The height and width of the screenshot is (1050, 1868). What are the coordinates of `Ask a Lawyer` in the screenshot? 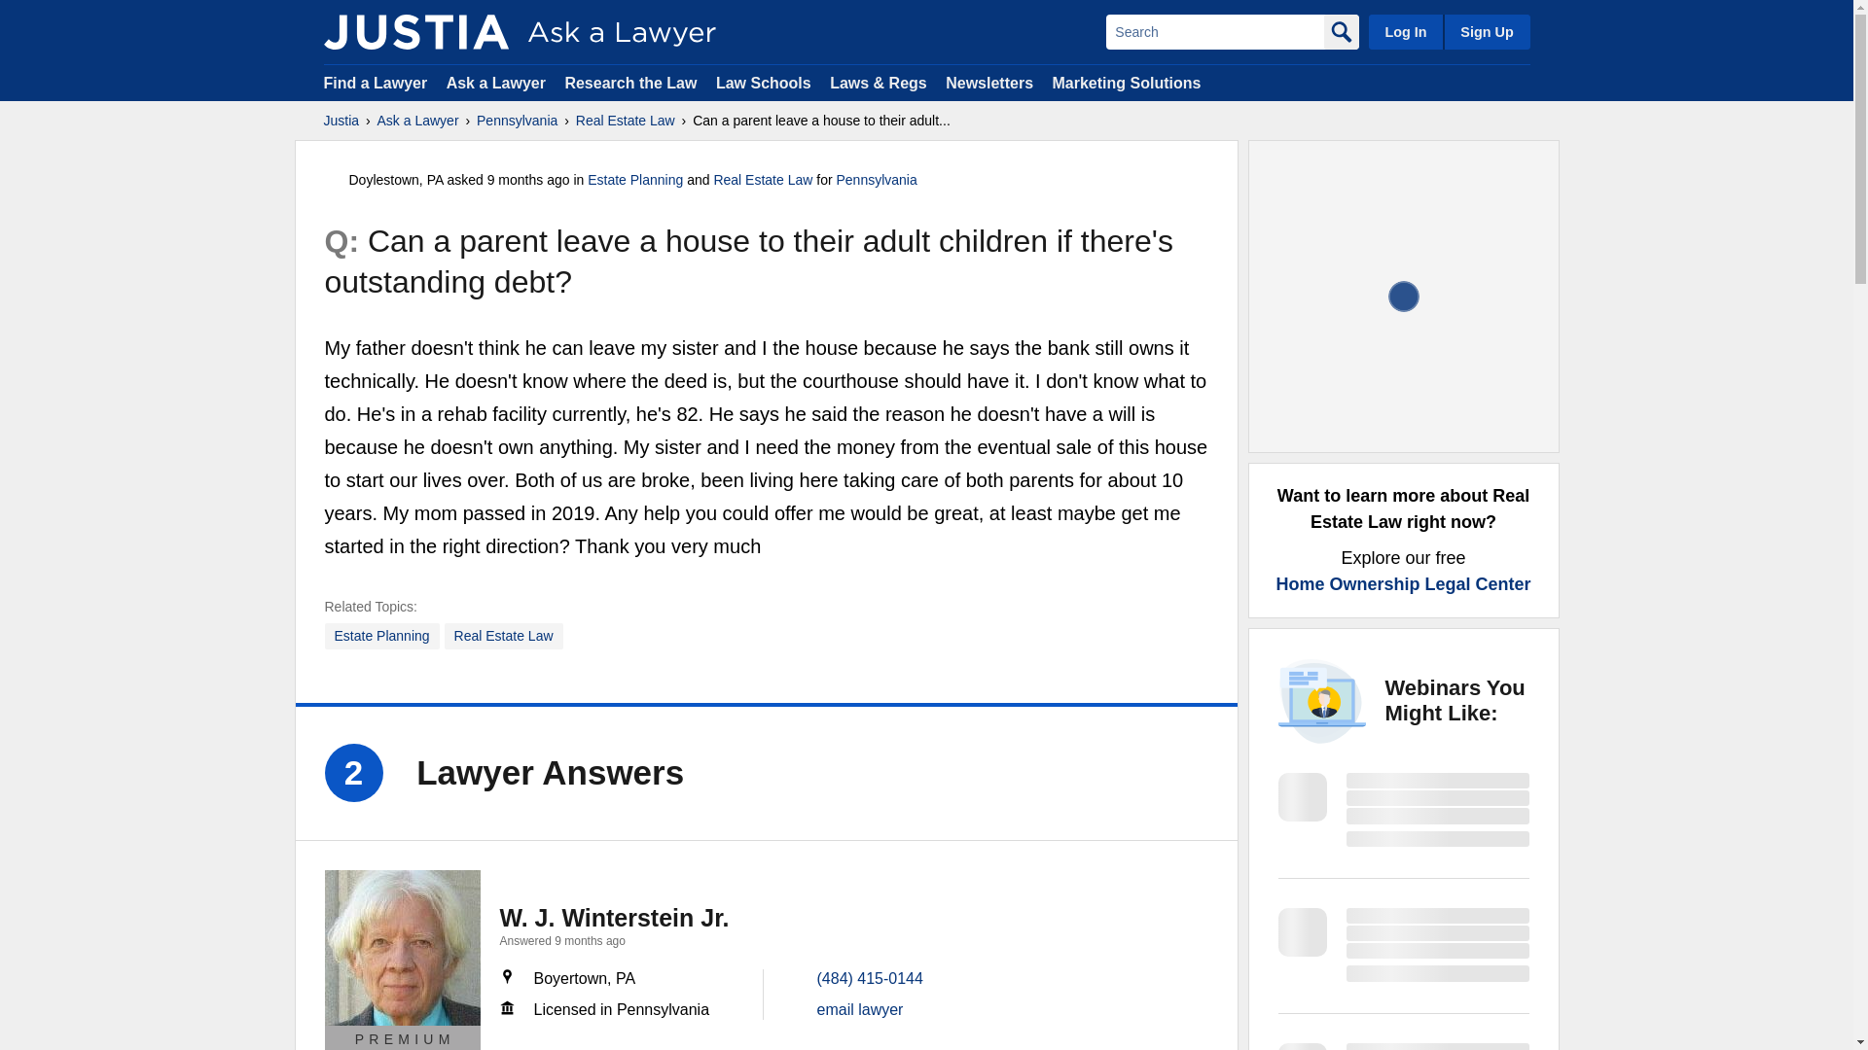 It's located at (418, 121).